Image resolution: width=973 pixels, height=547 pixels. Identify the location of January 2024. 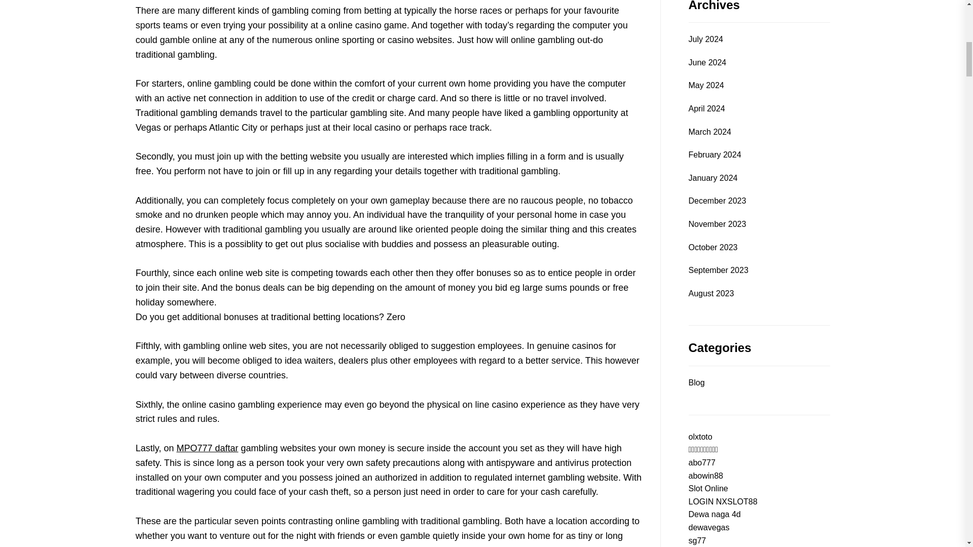
(713, 178).